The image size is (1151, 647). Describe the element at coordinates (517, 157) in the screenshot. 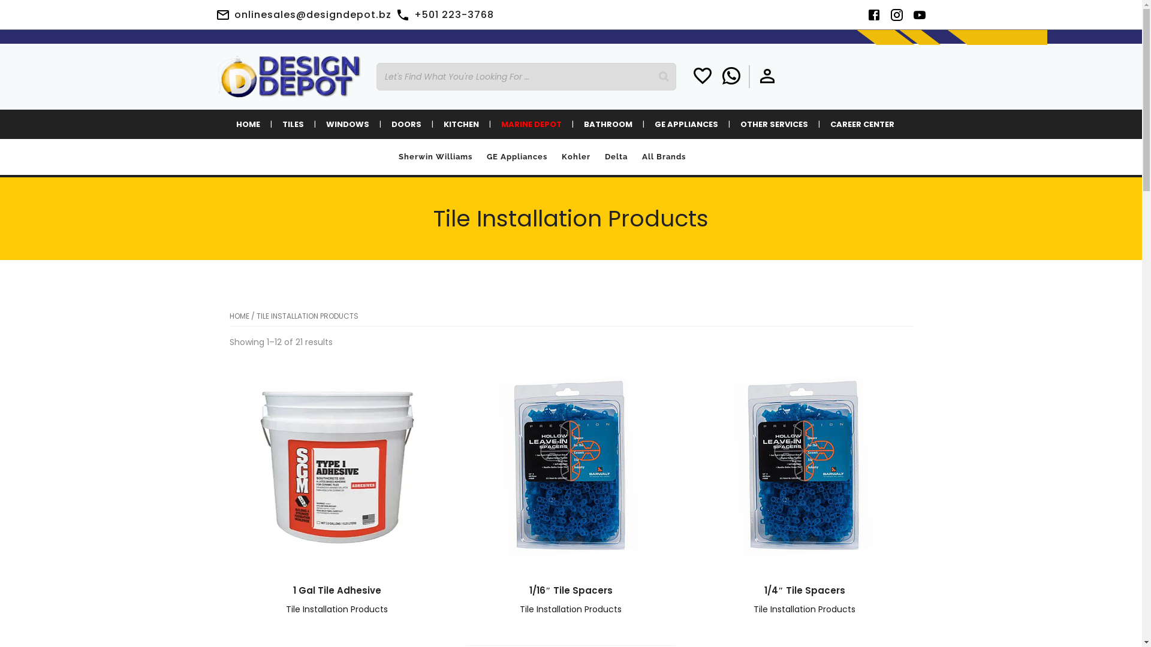

I see `GE Appliances` at that location.